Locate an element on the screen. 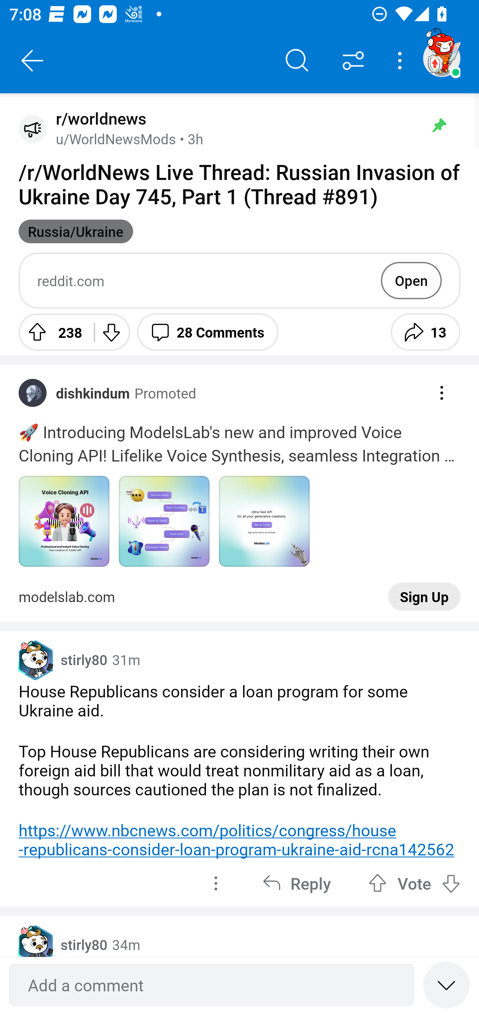  Russia/Ukraine is located at coordinates (76, 231).